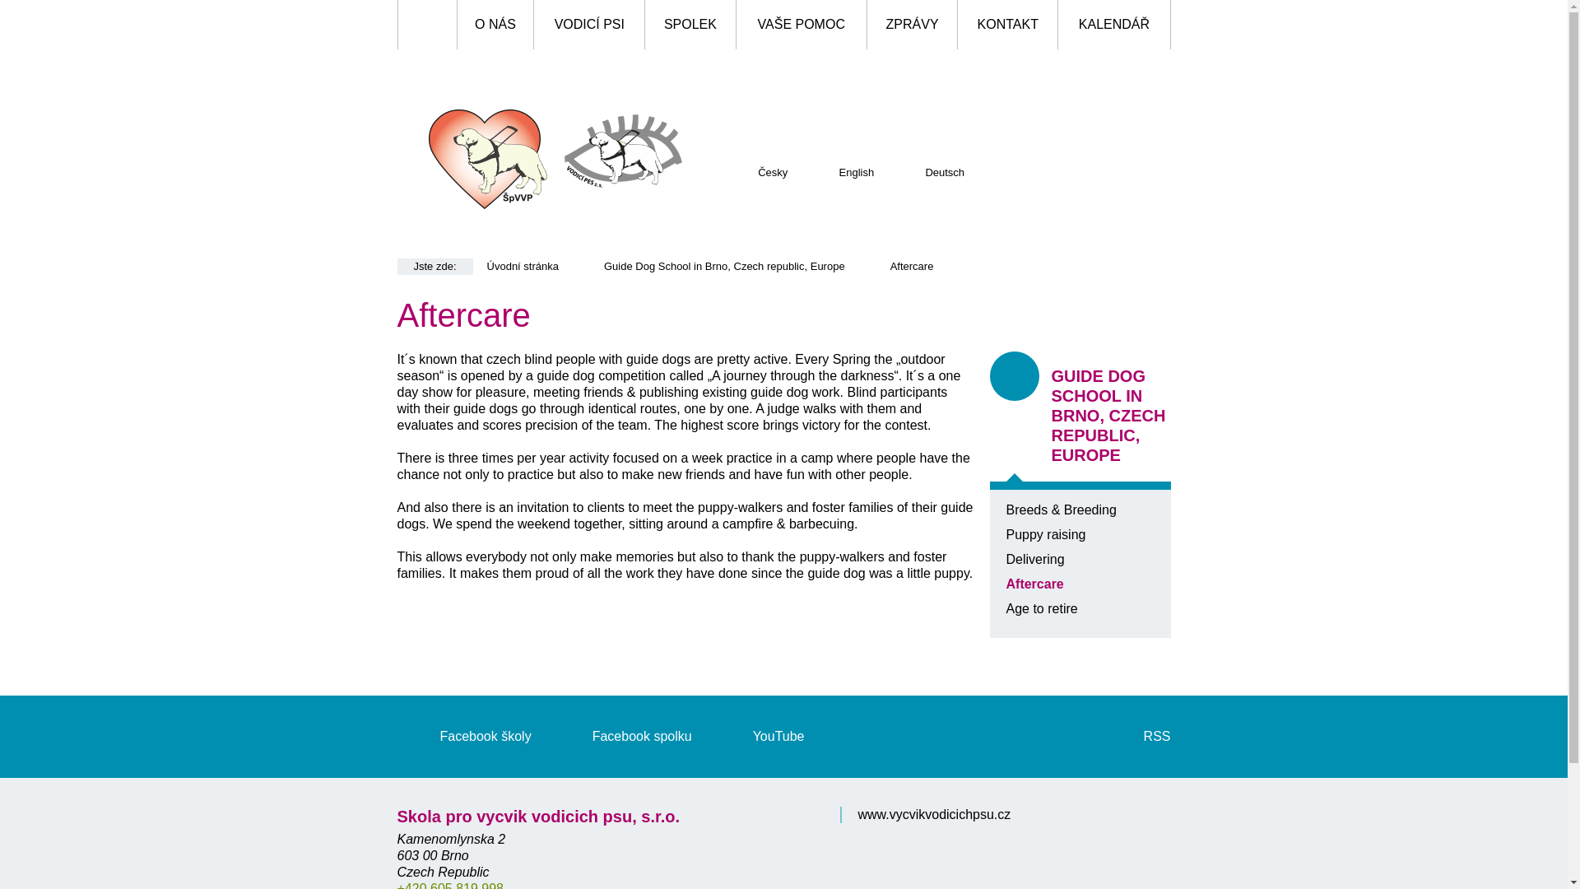 The width and height of the screenshot is (1580, 889). I want to click on Delivering, so click(1034, 558).